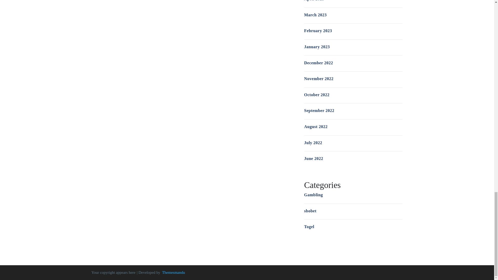 This screenshot has width=498, height=280. I want to click on August 2022, so click(315, 127).